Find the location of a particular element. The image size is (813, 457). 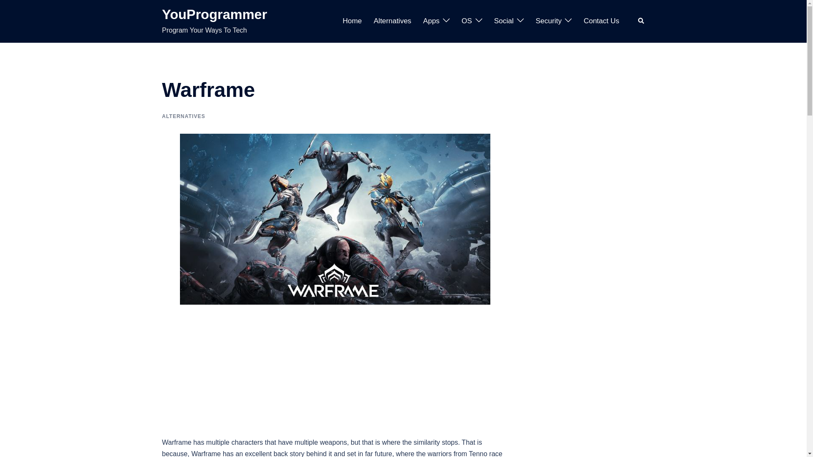

Contact Us is located at coordinates (601, 21).